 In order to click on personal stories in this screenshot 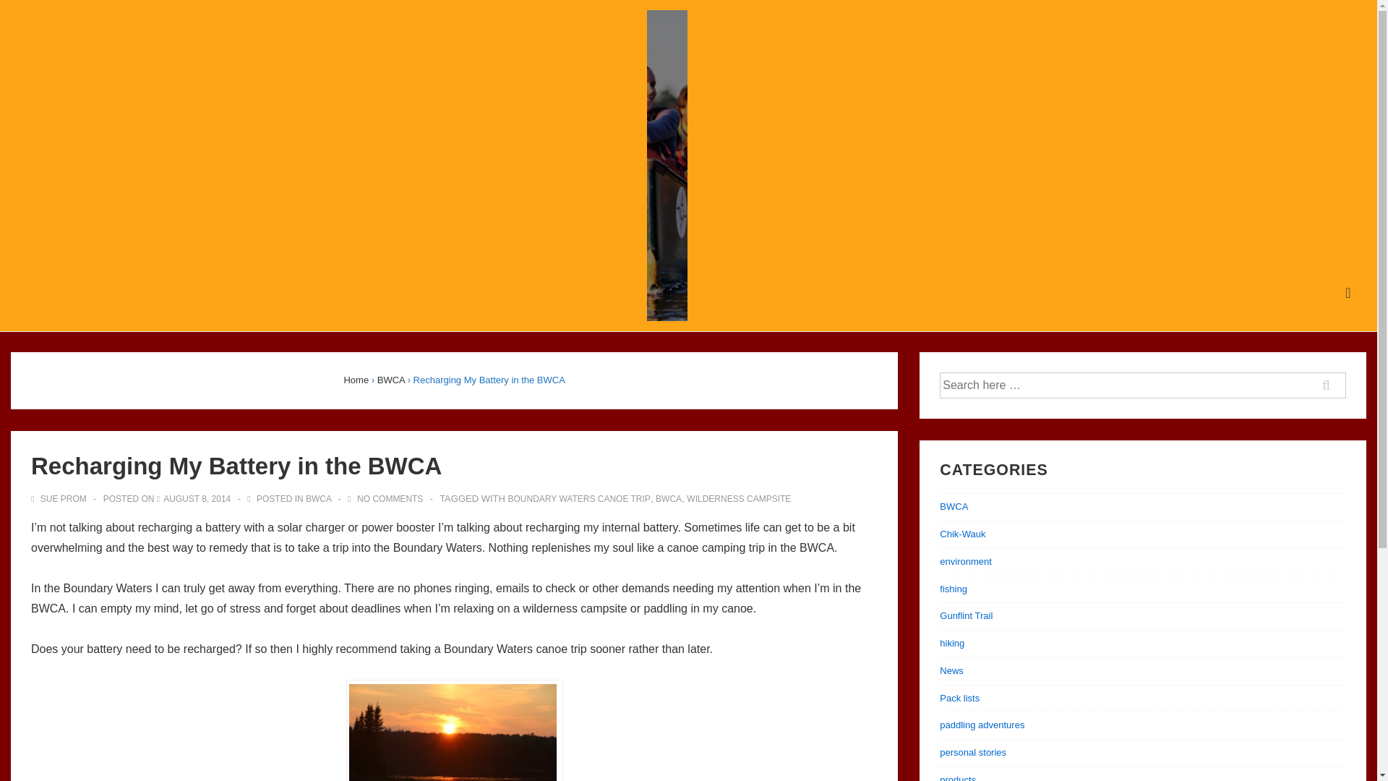, I will do `click(973, 752)`.